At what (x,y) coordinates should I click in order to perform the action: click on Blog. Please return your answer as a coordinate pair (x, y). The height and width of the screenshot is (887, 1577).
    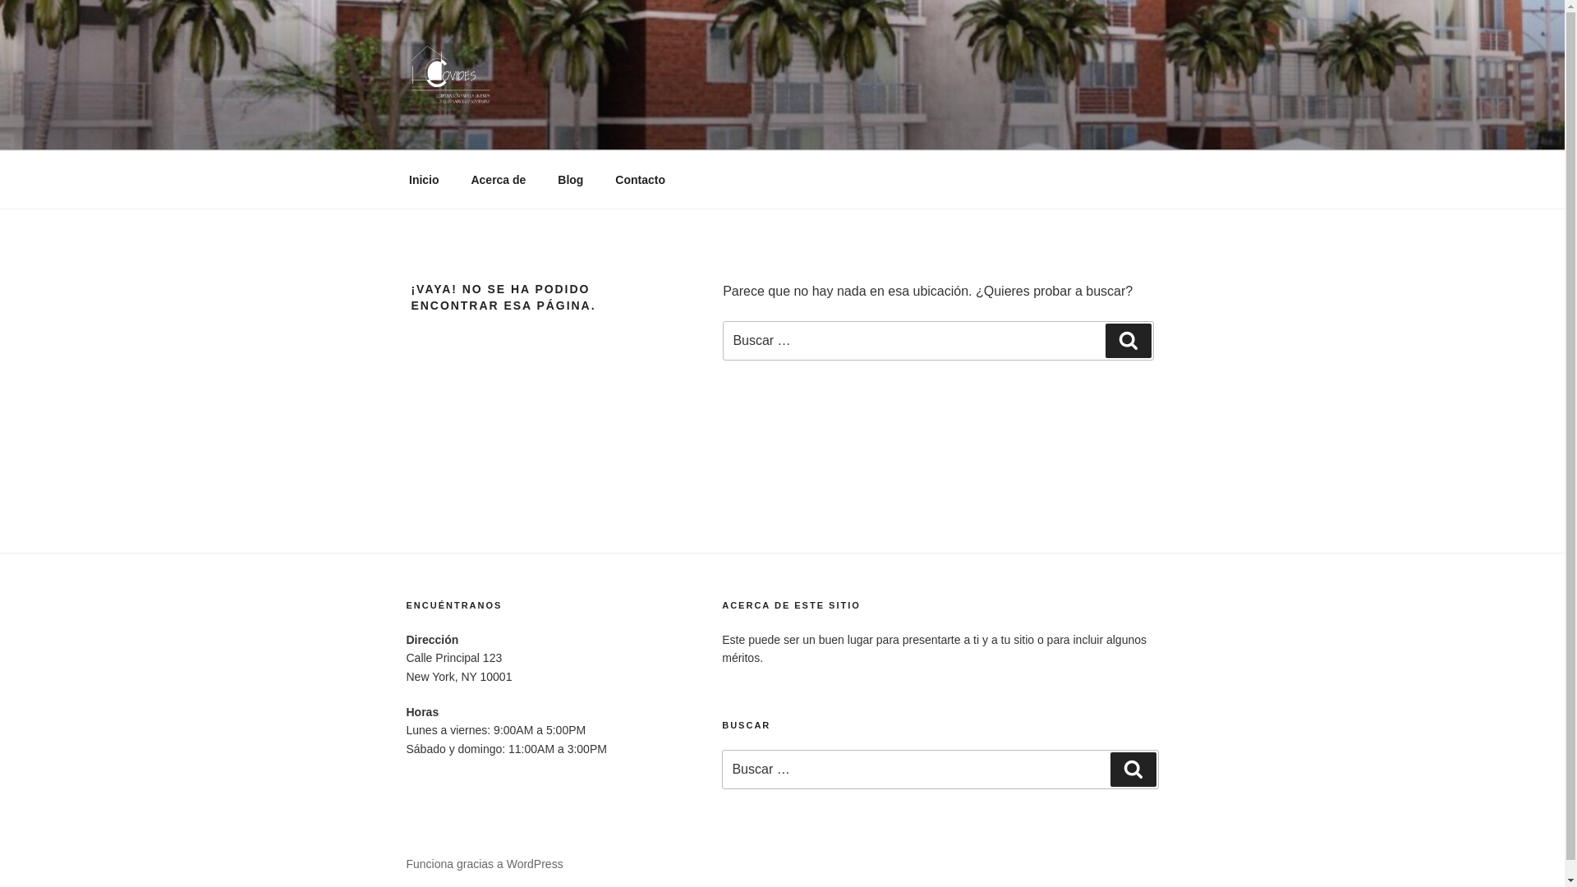
    Looking at the image, I should click on (570, 179).